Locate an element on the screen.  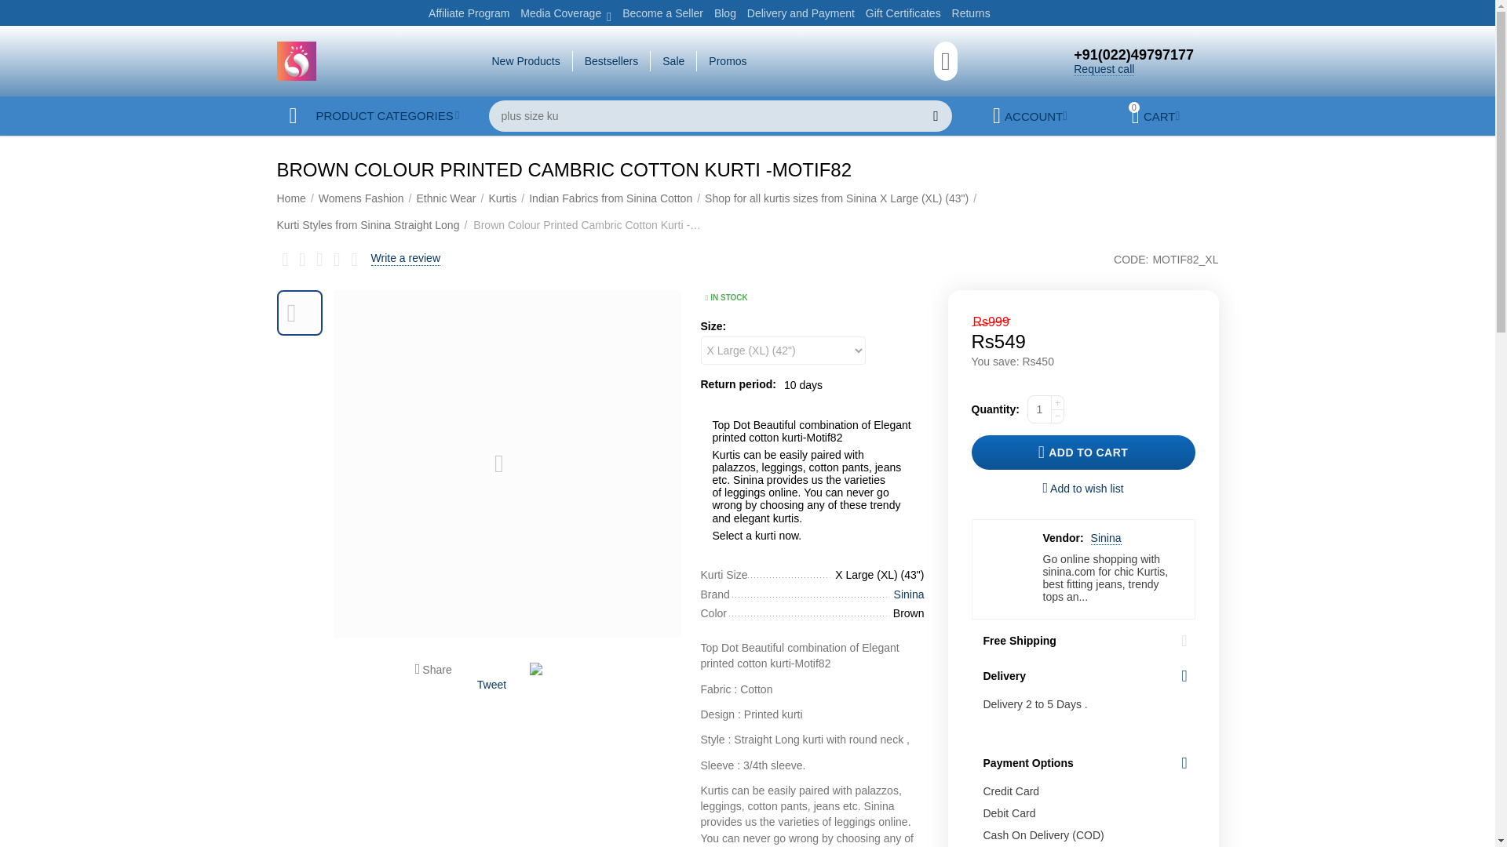
Sale is located at coordinates (673, 60).